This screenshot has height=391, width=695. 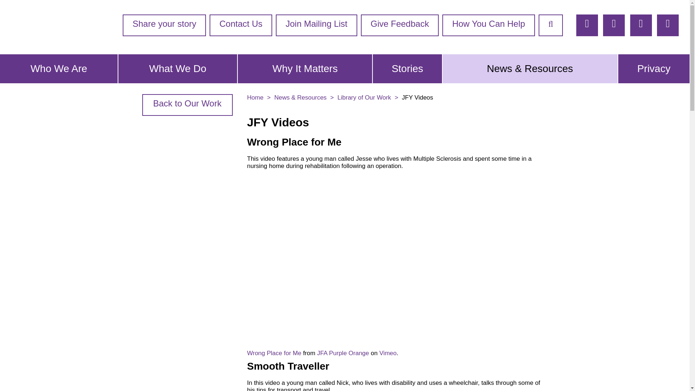 I want to click on Home, so click(x=258, y=97).